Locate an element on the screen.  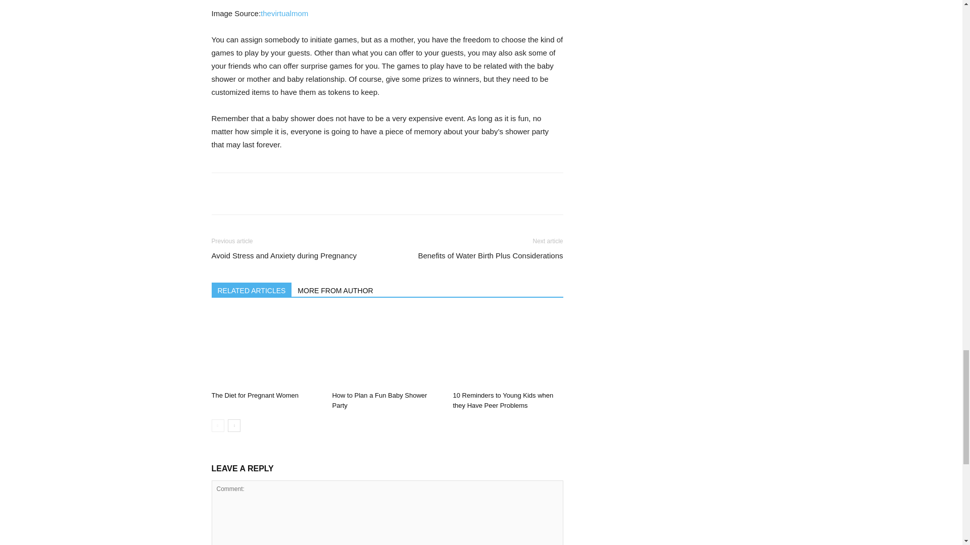
The Diet for Pregnant Women is located at coordinates (255, 395).